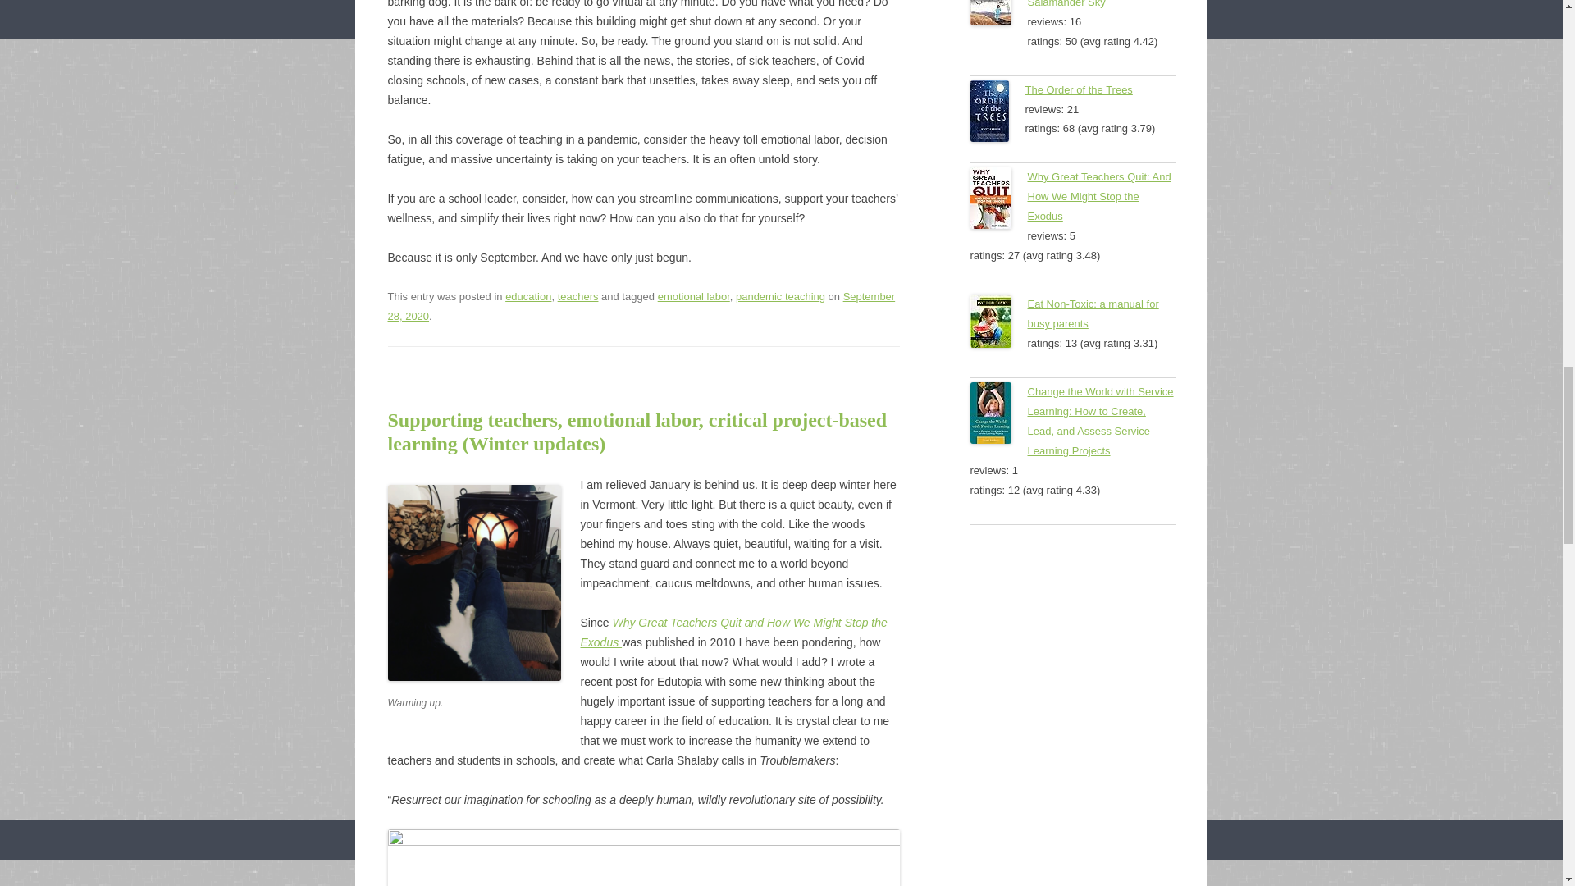 The height and width of the screenshot is (886, 1575). I want to click on pandemic teaching, so click(780, 297).